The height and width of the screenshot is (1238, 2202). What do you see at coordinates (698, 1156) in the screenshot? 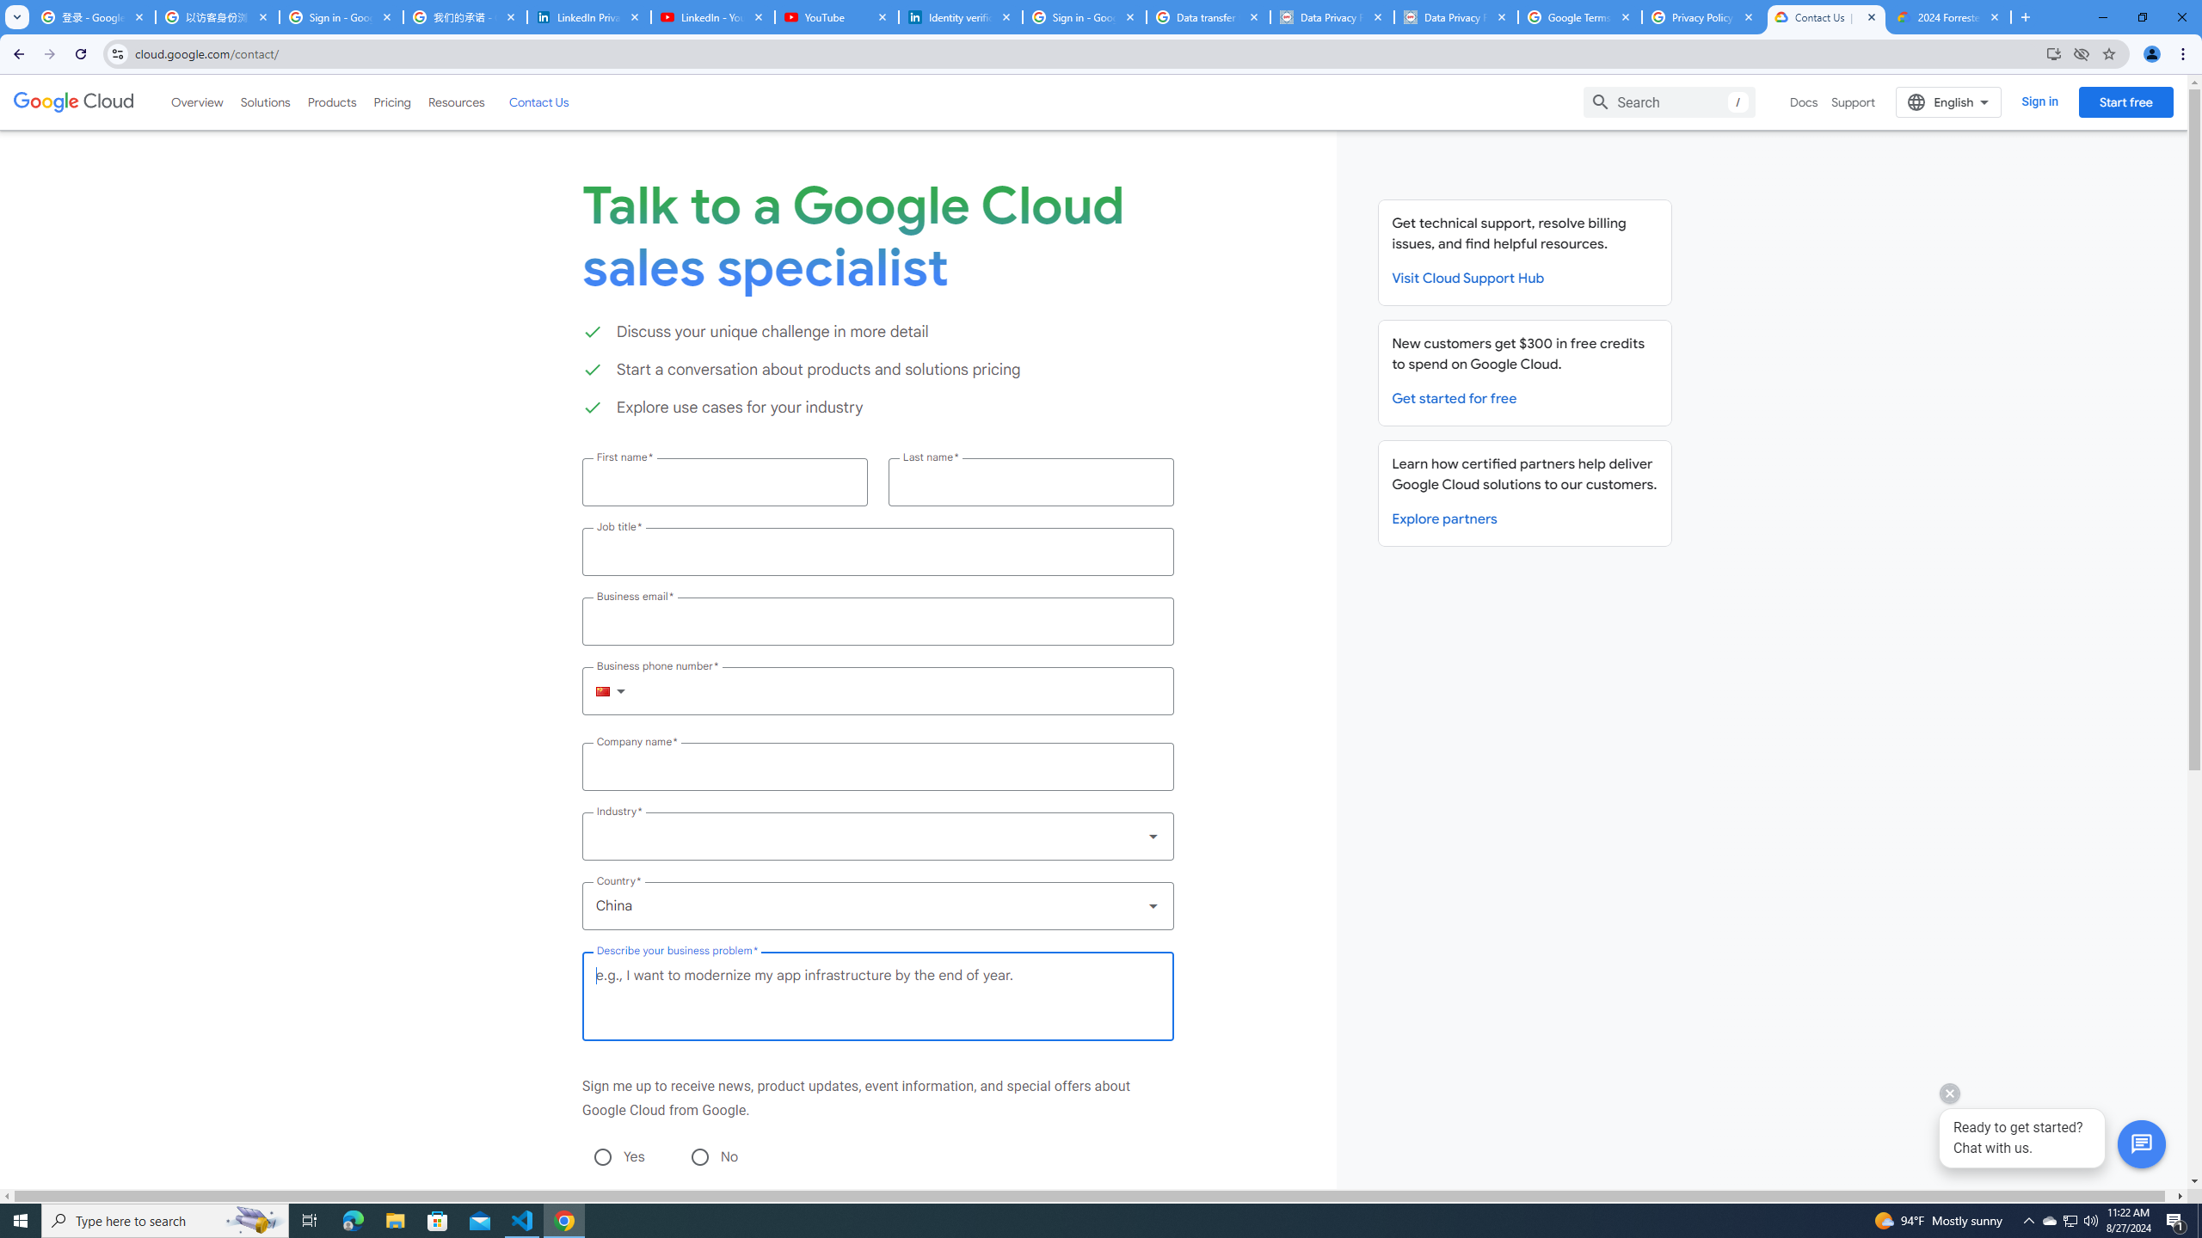
I see `No` at bounding box center [698, 1156].